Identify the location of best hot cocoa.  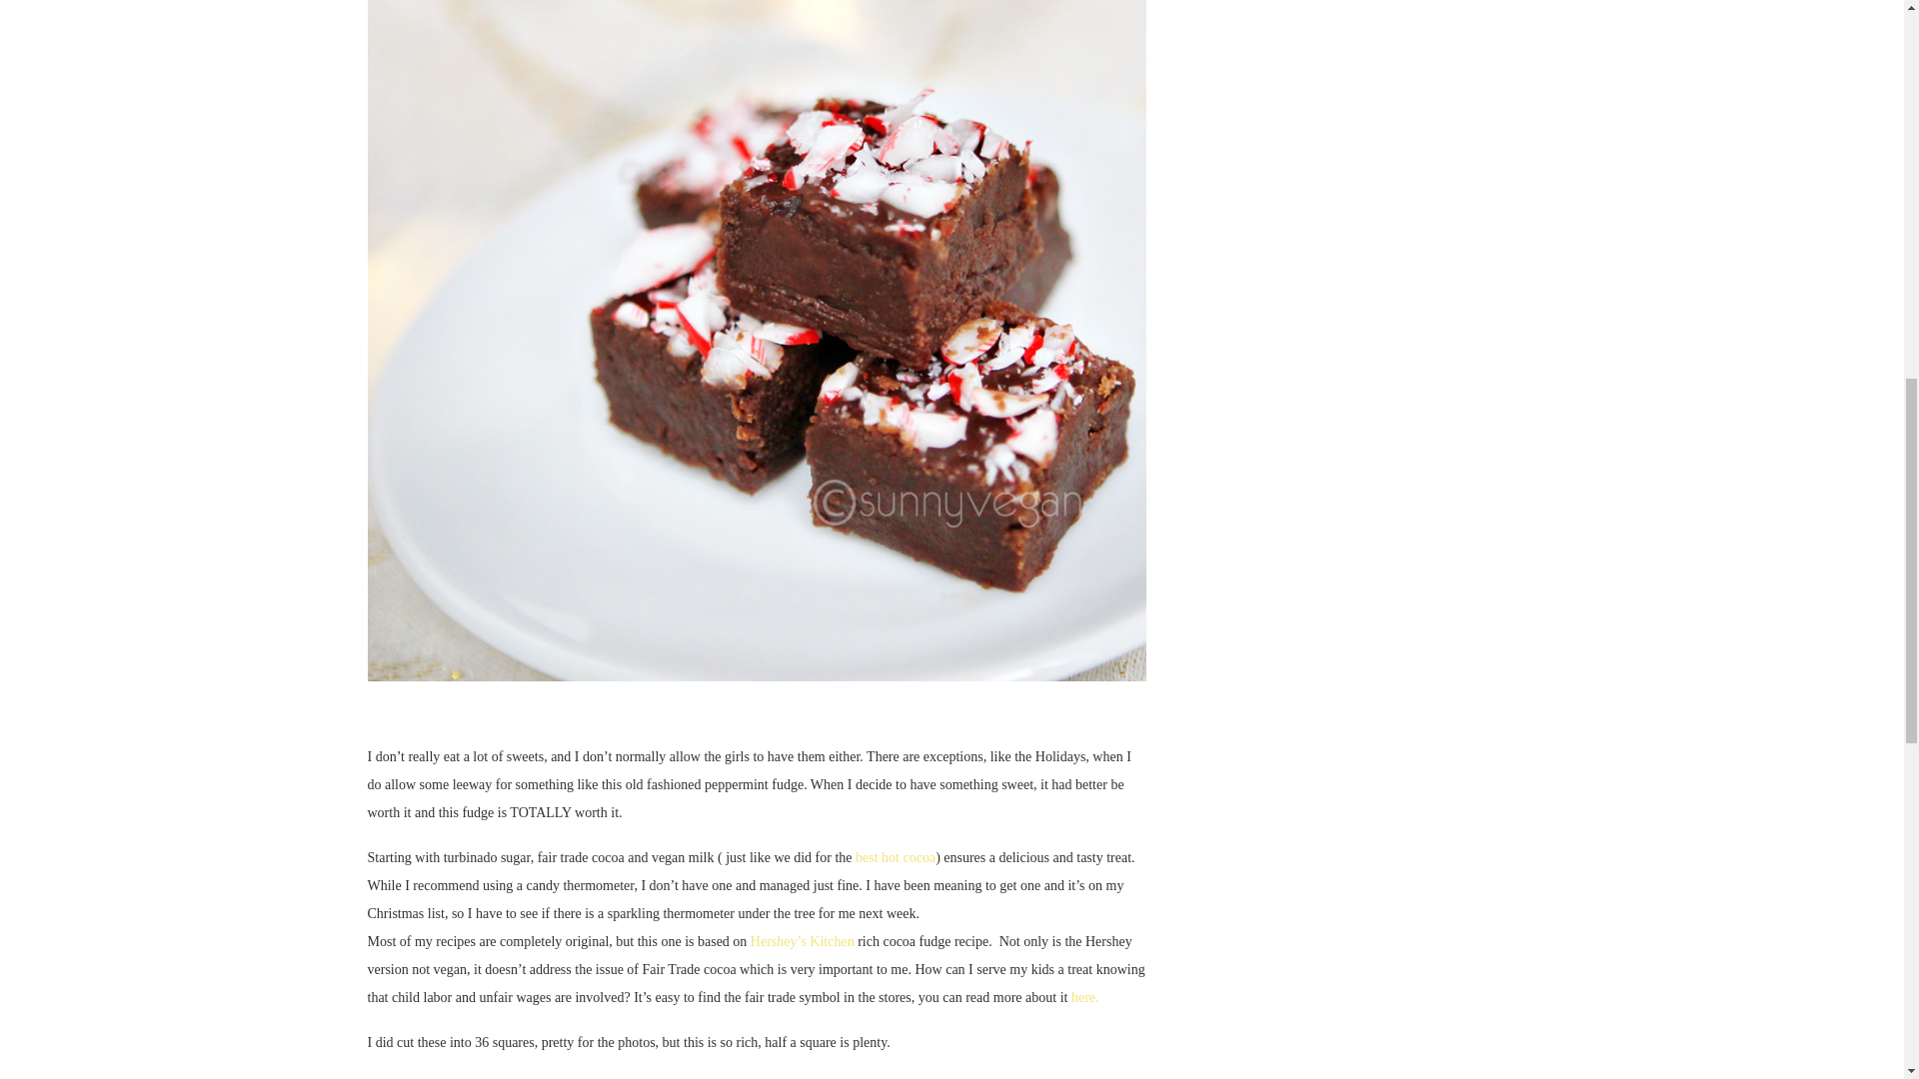
(896, 857).